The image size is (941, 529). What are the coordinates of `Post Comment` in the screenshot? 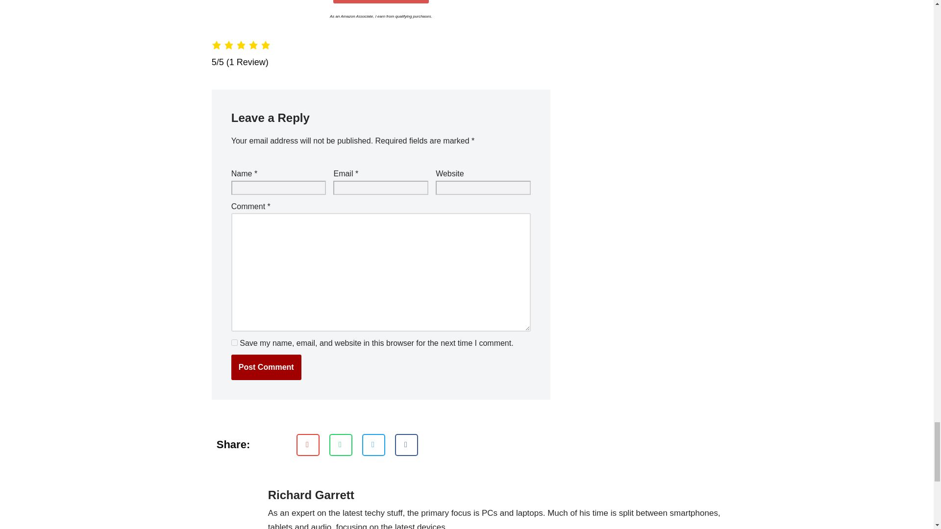 It's located at (266, 367).